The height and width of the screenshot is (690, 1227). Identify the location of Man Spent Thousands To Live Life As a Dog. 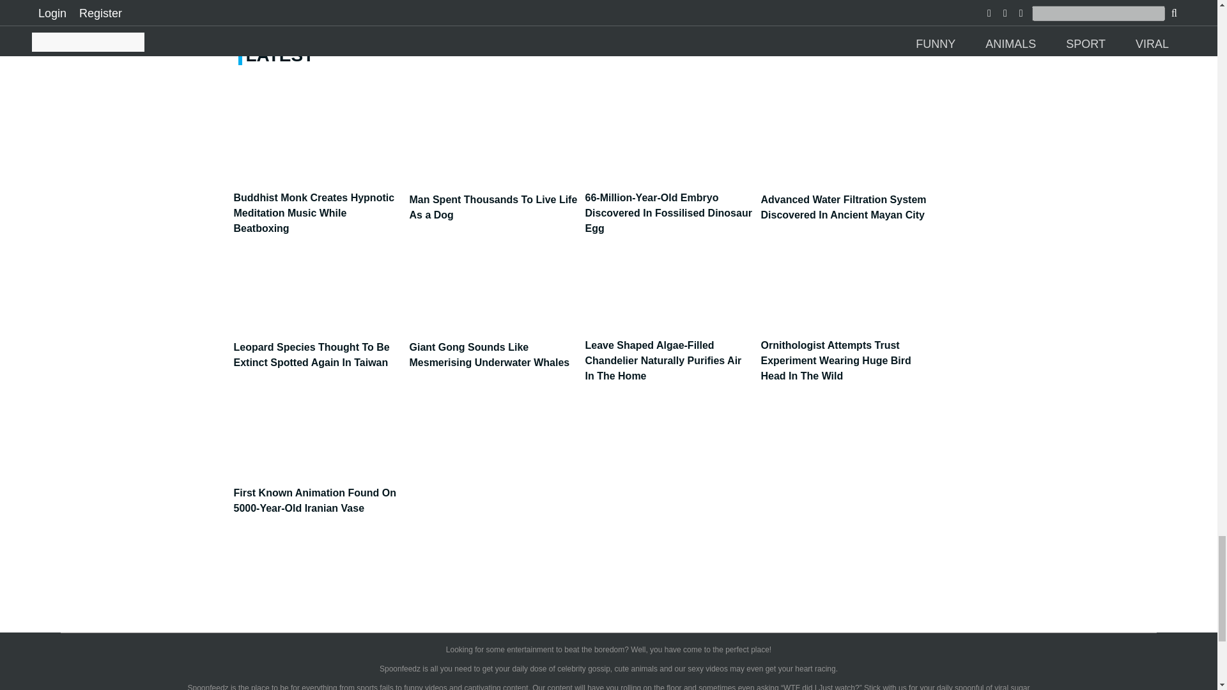
(492, 201).